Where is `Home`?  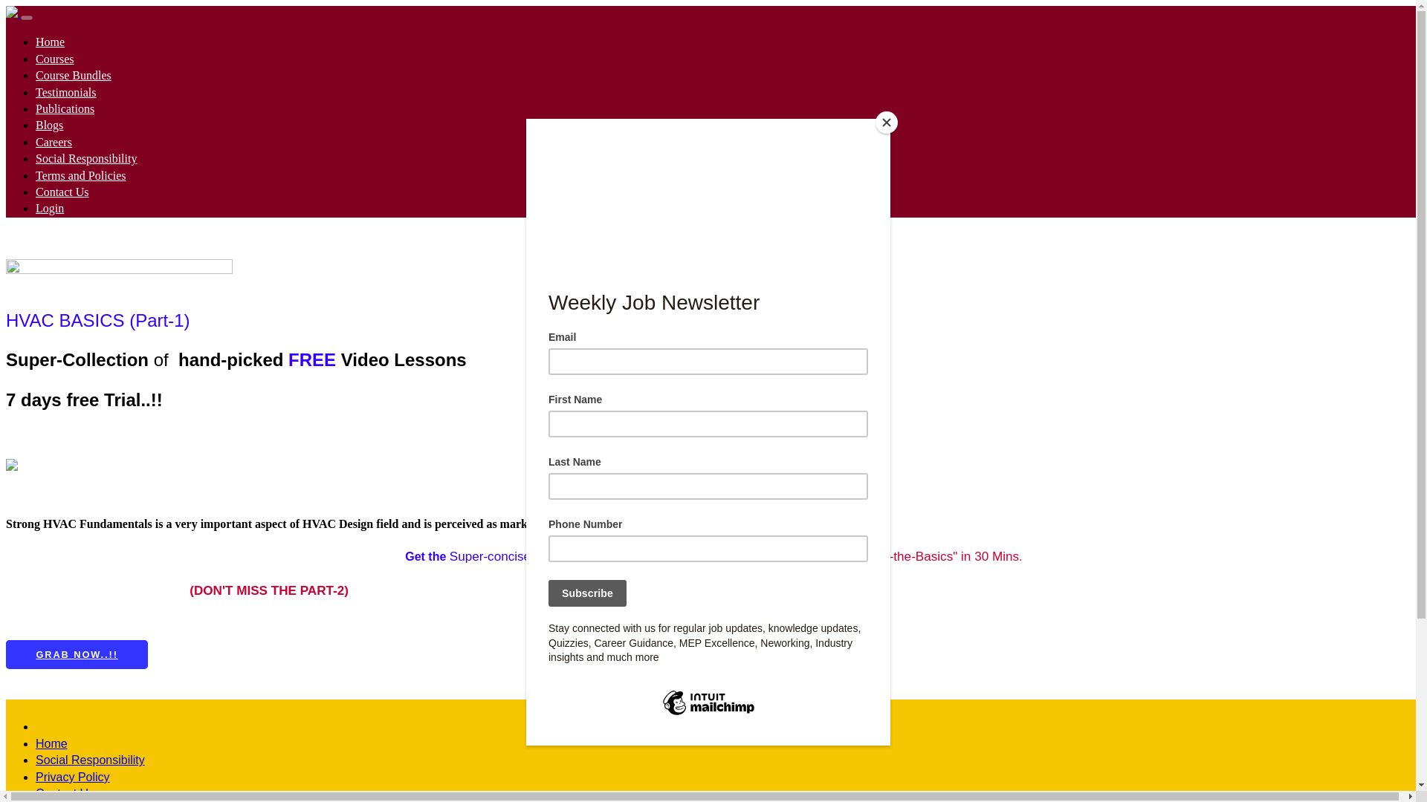
Home is located at coordinates (51, 743).